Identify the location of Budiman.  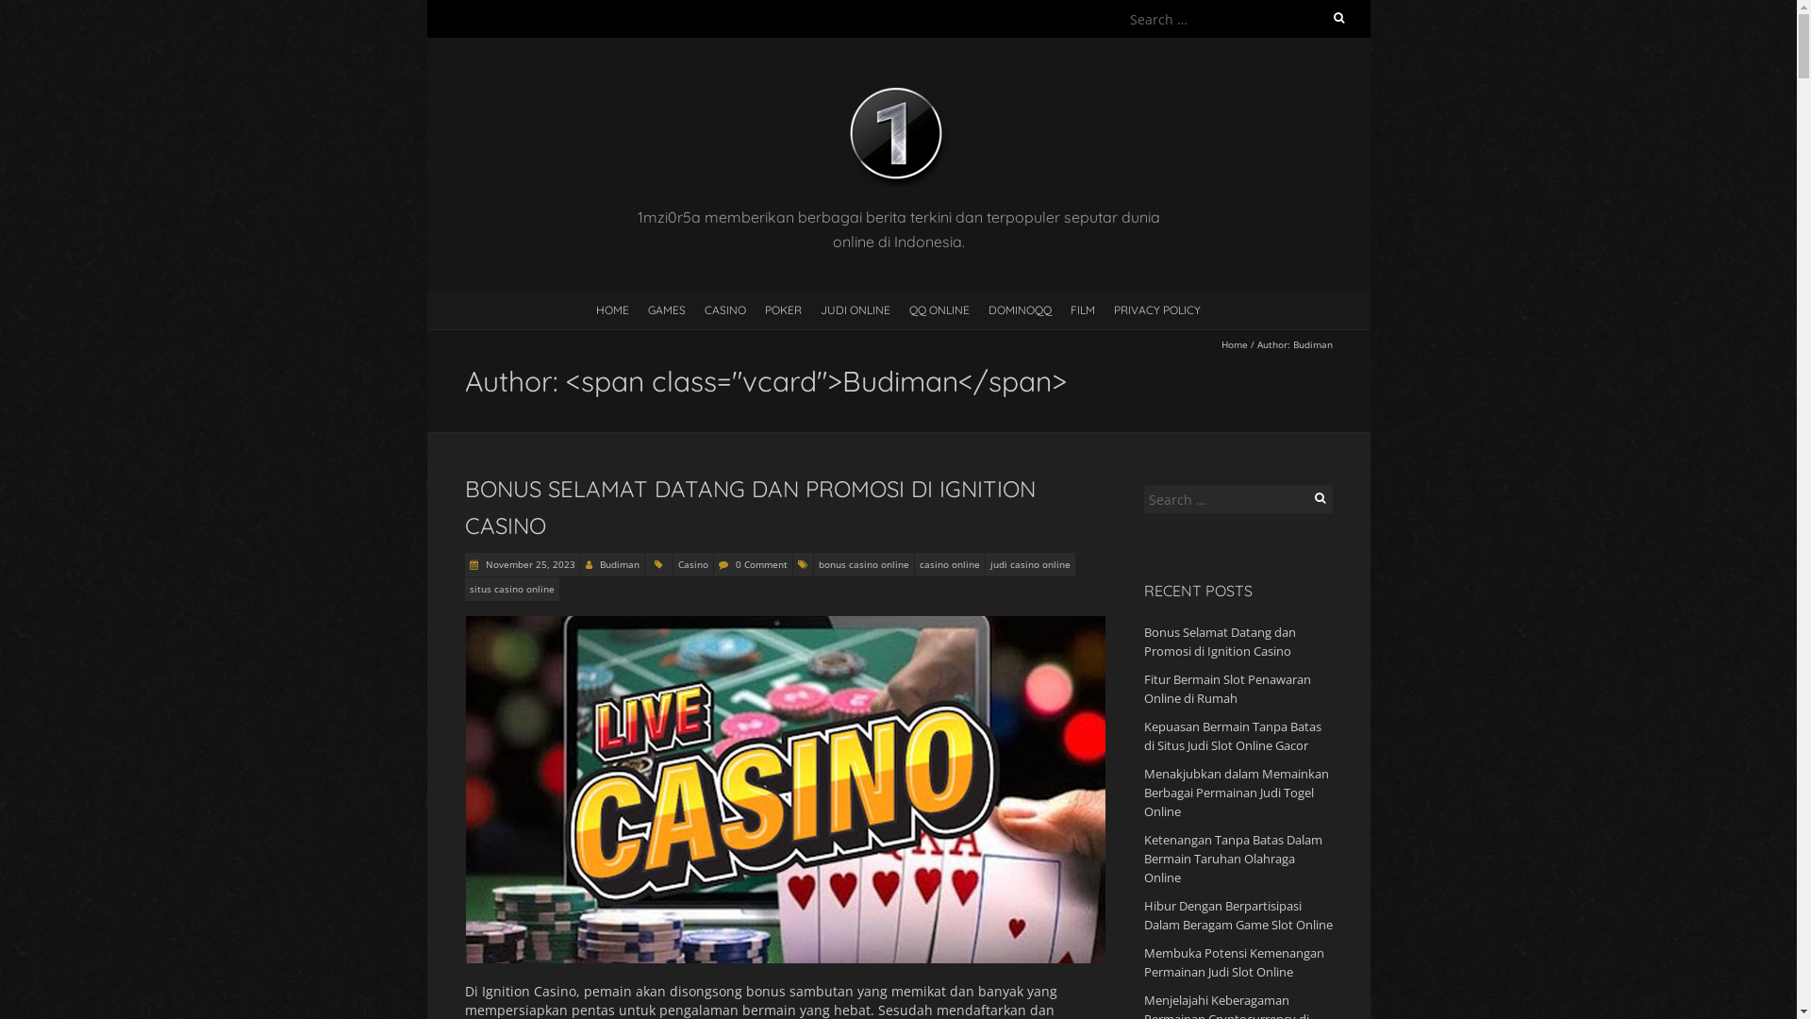
(620, 564).